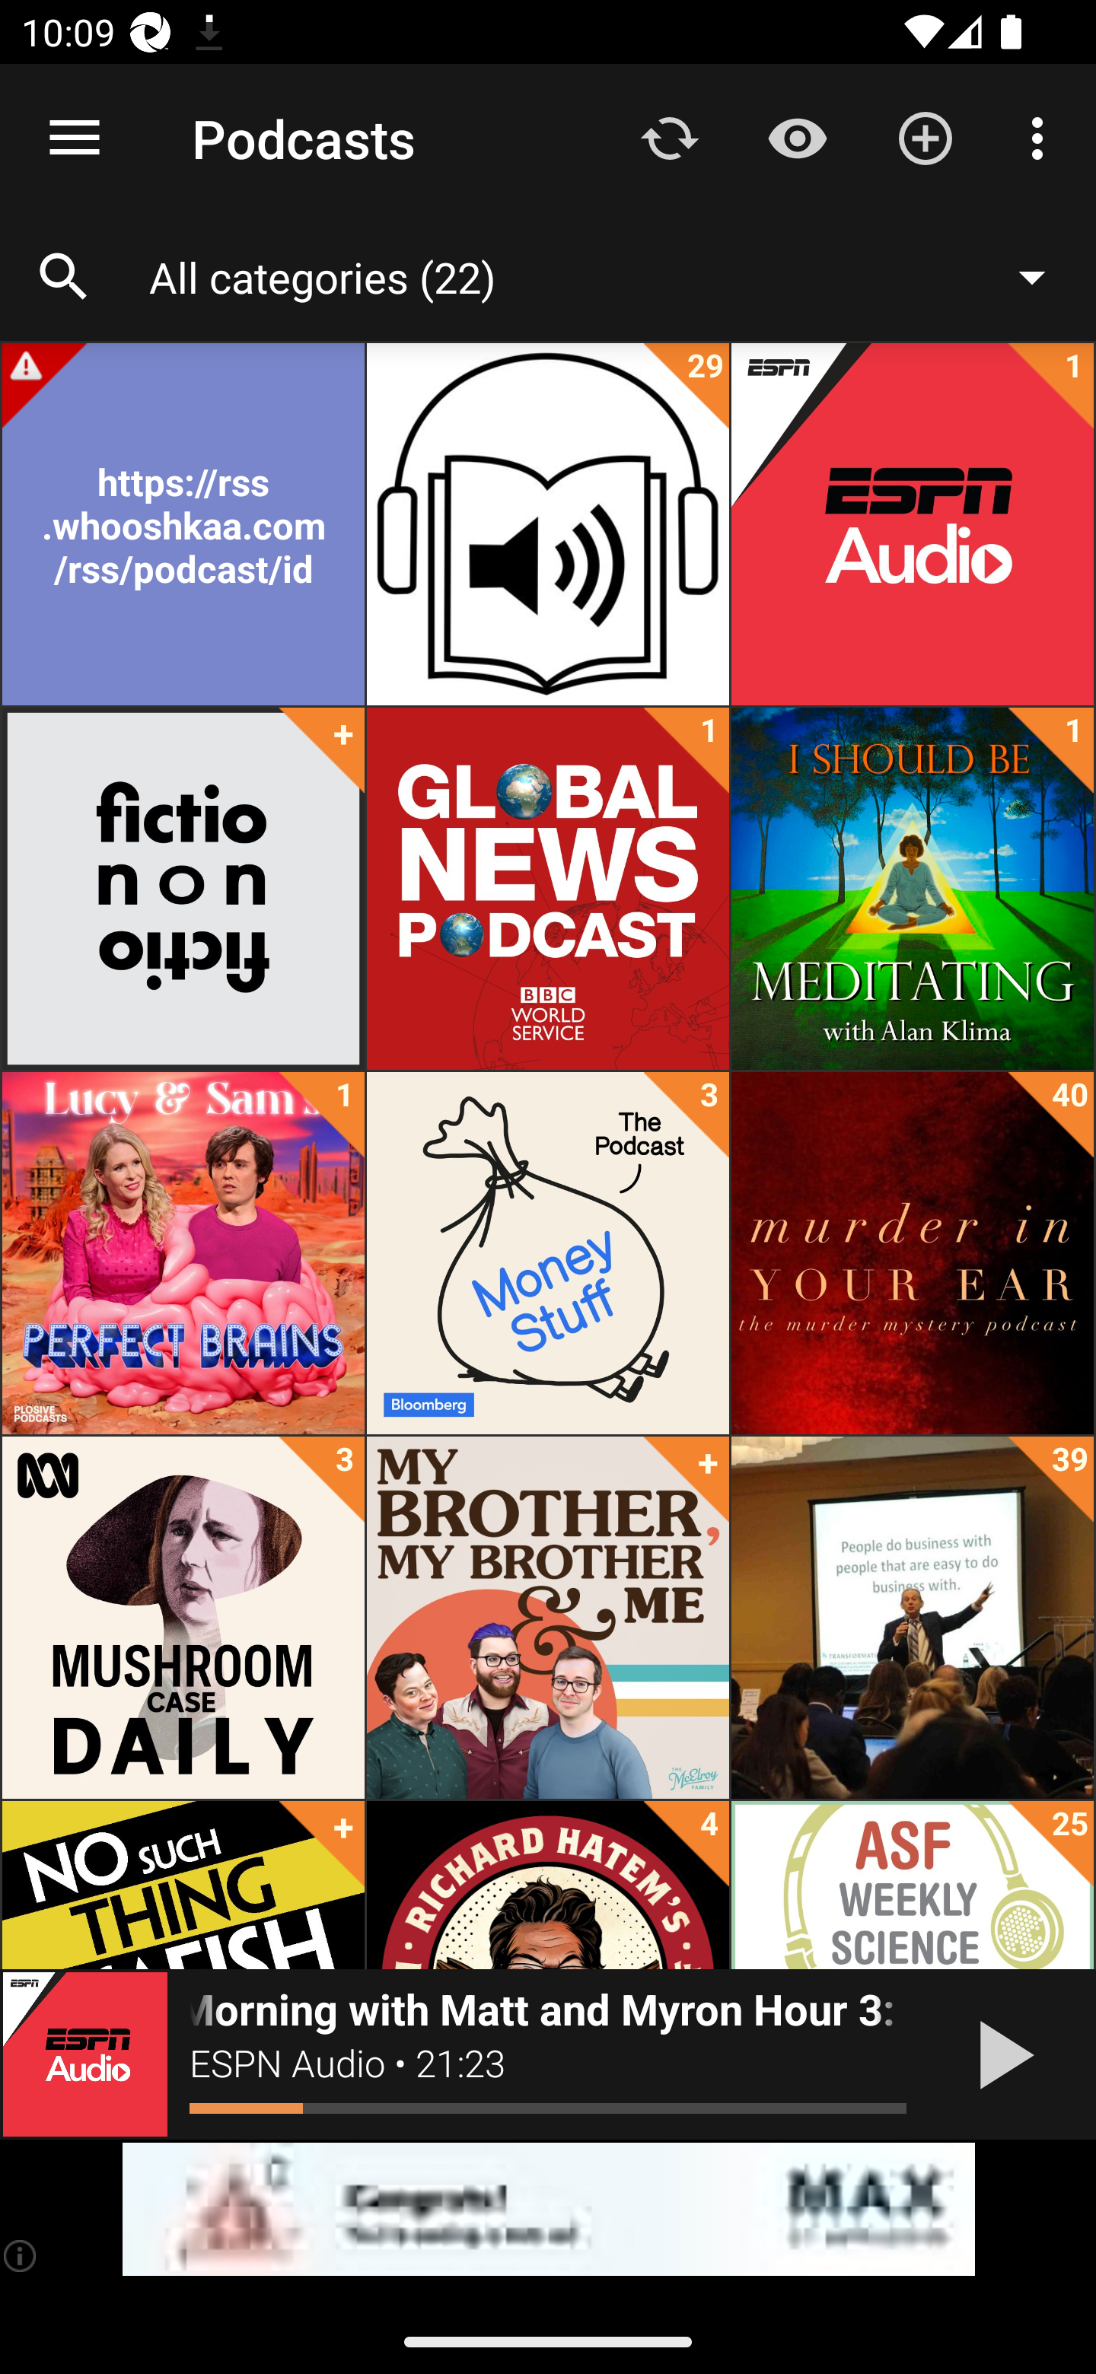 The height and width of the screenshot is (2374, 1096). What do you see at coordinates (548, 1253) in the screenshot?
I see `Money Stuff: The Podcast 3` at bounding box center [548, 1253].